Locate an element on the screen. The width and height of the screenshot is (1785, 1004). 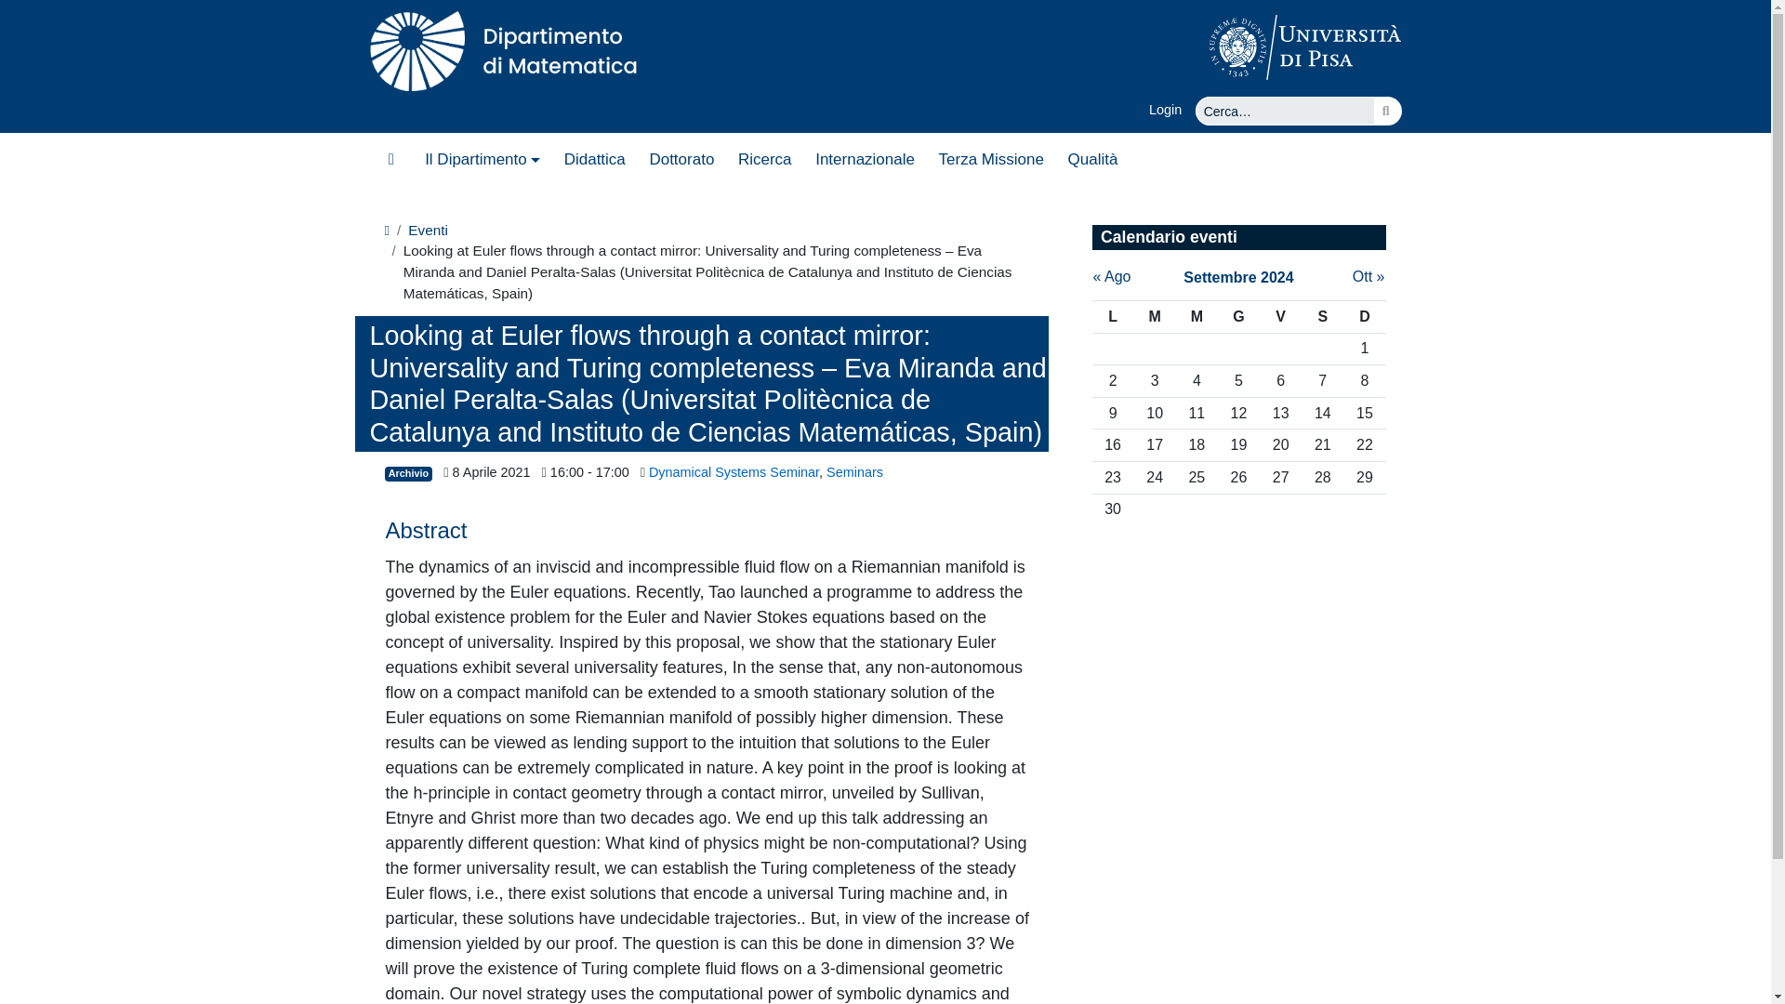
Dipartimento di Matematica is located at coordinates (509, 46).